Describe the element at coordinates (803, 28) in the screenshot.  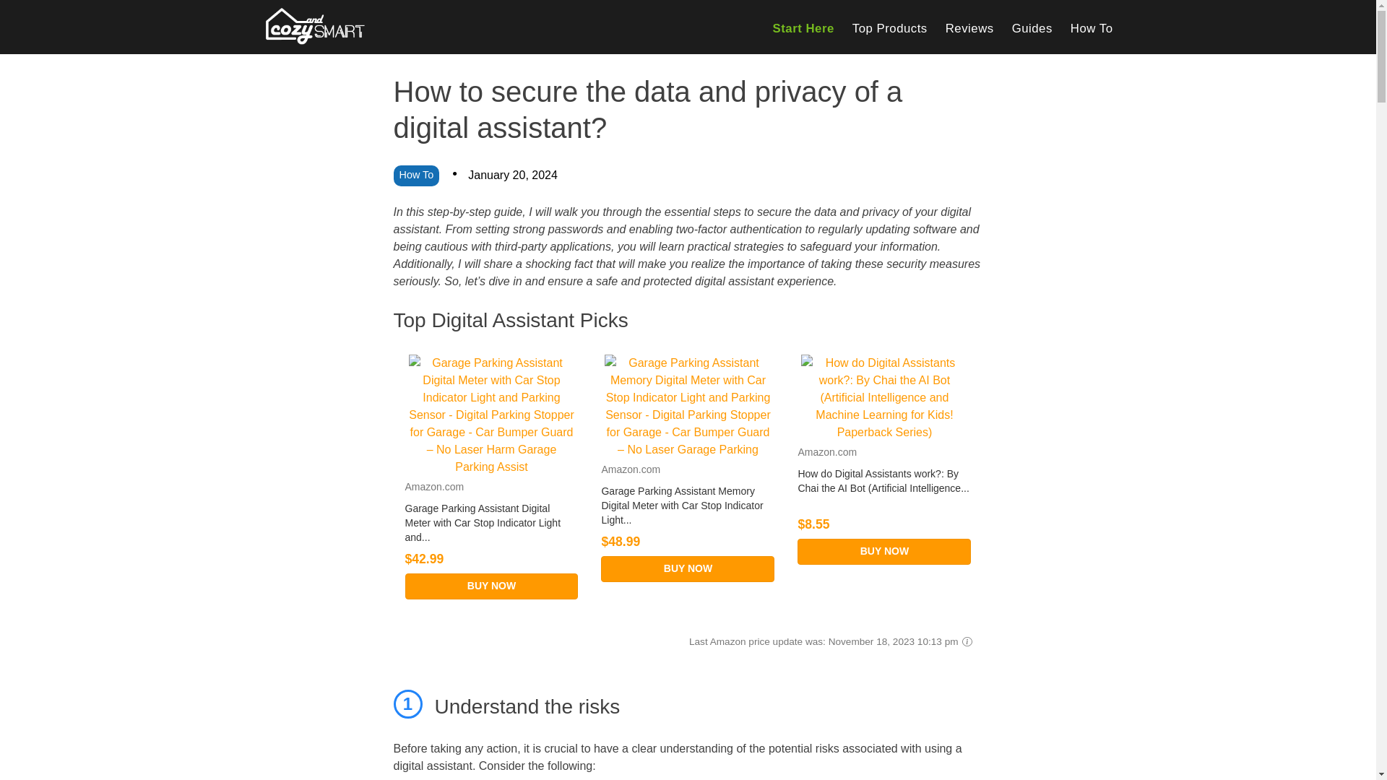
I see `Start Here` at that location.